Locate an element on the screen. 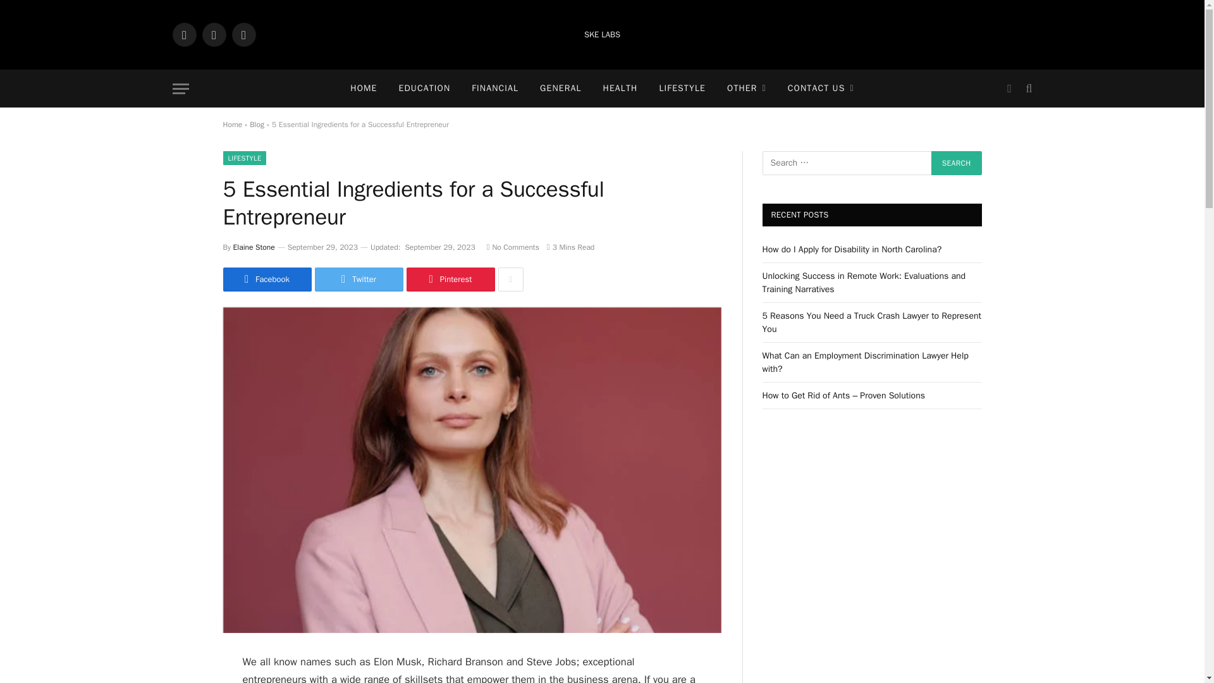 Image resolution: width=1214 pixels, height=683 pixels. HOME is located at coordinates (363, 89).